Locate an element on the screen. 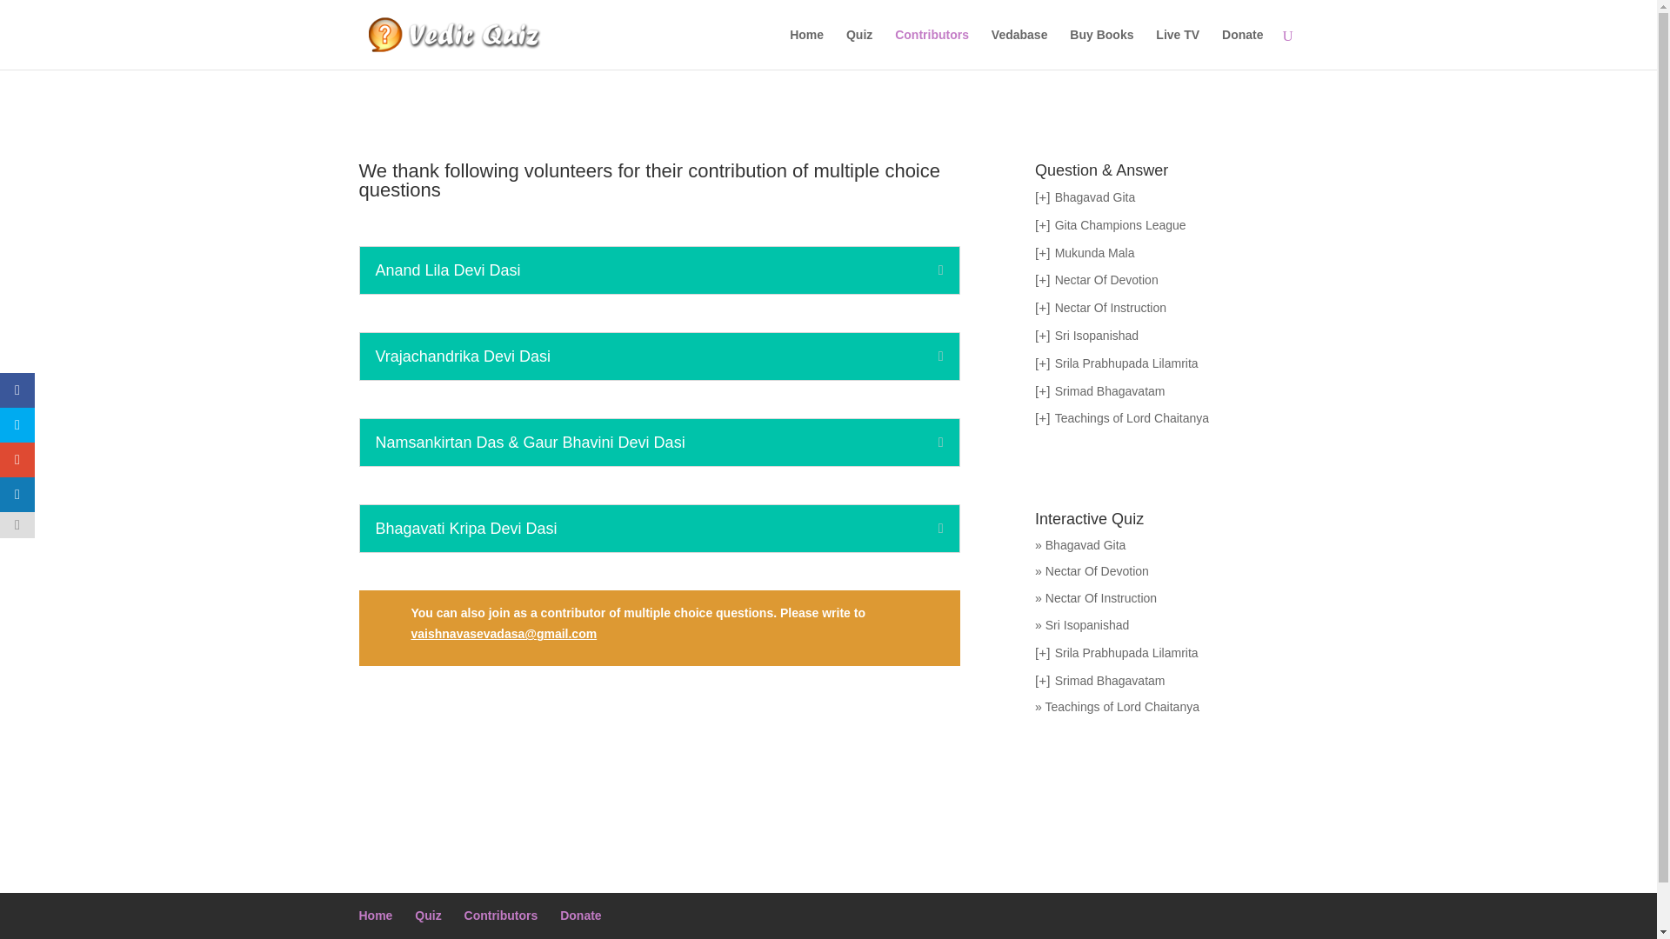 Image resolution: width=1670 pixels, height=939 pixels. Donate is located at coordinates (1242, 49).